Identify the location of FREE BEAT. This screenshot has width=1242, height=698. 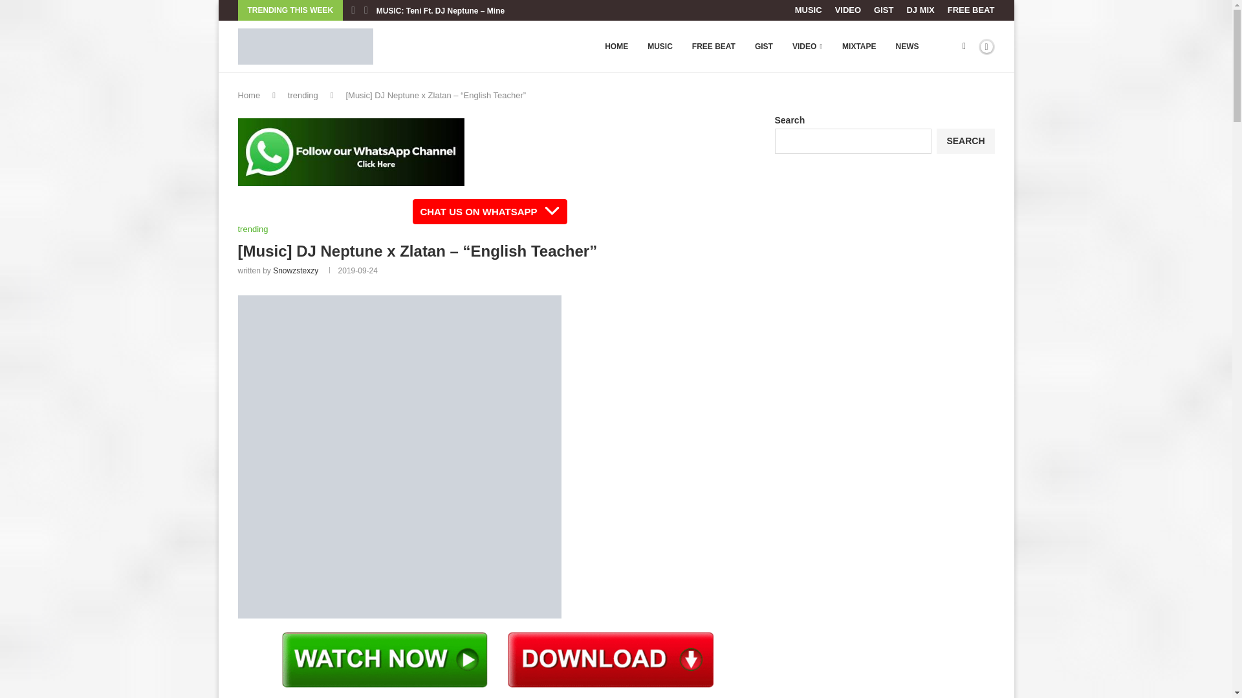
(714, 47).